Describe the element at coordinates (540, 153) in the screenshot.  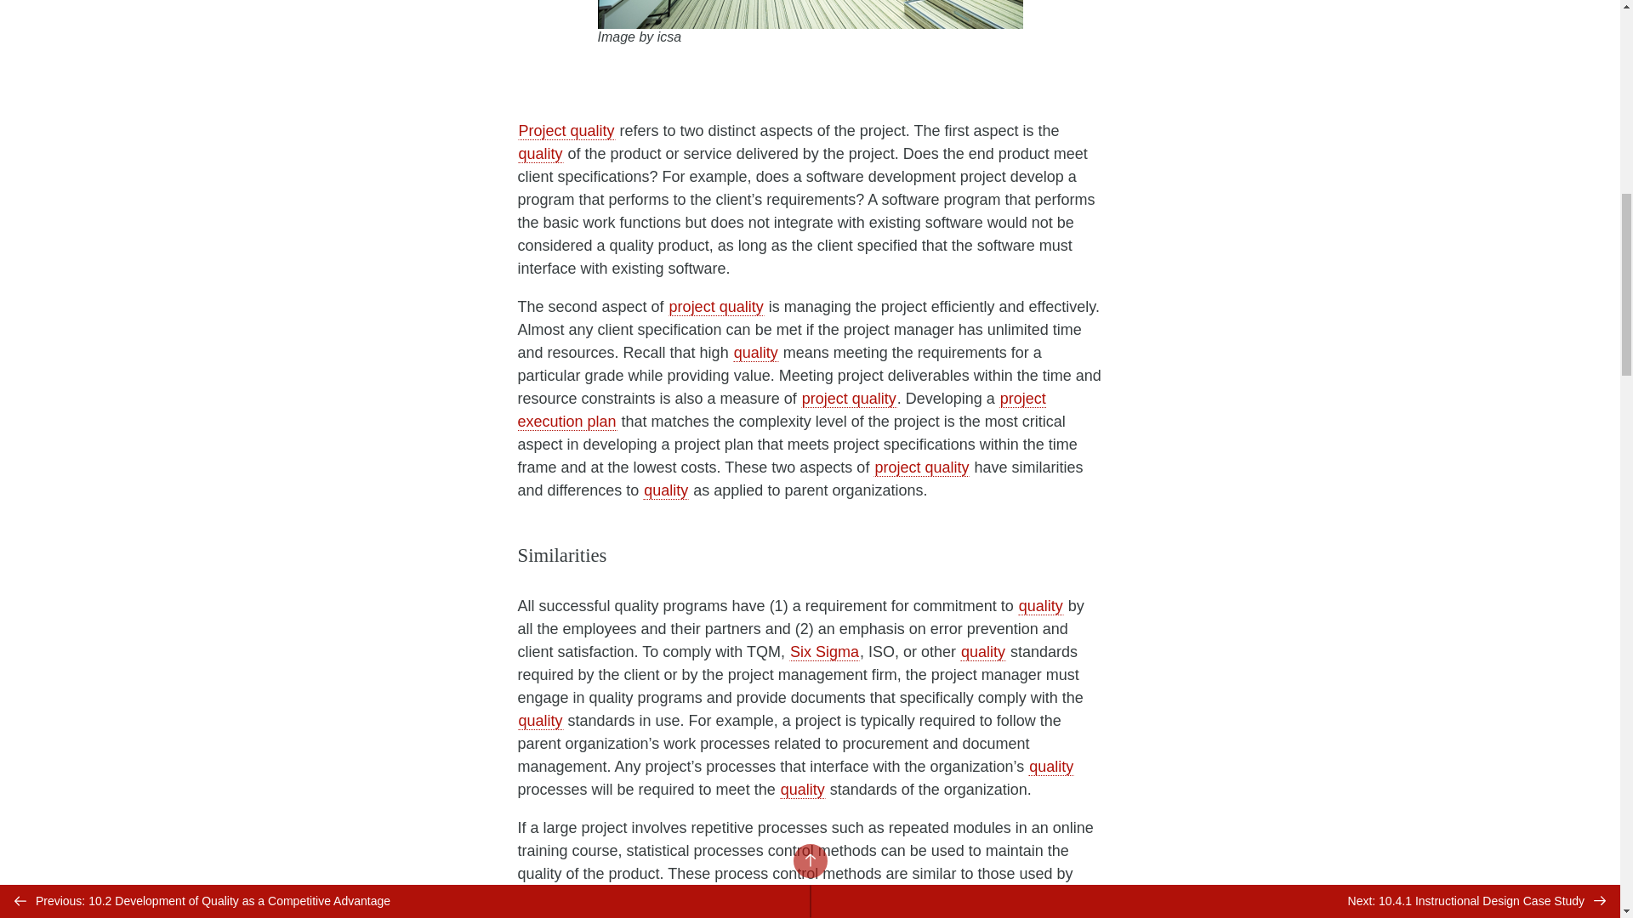
I see `quality` at that location.